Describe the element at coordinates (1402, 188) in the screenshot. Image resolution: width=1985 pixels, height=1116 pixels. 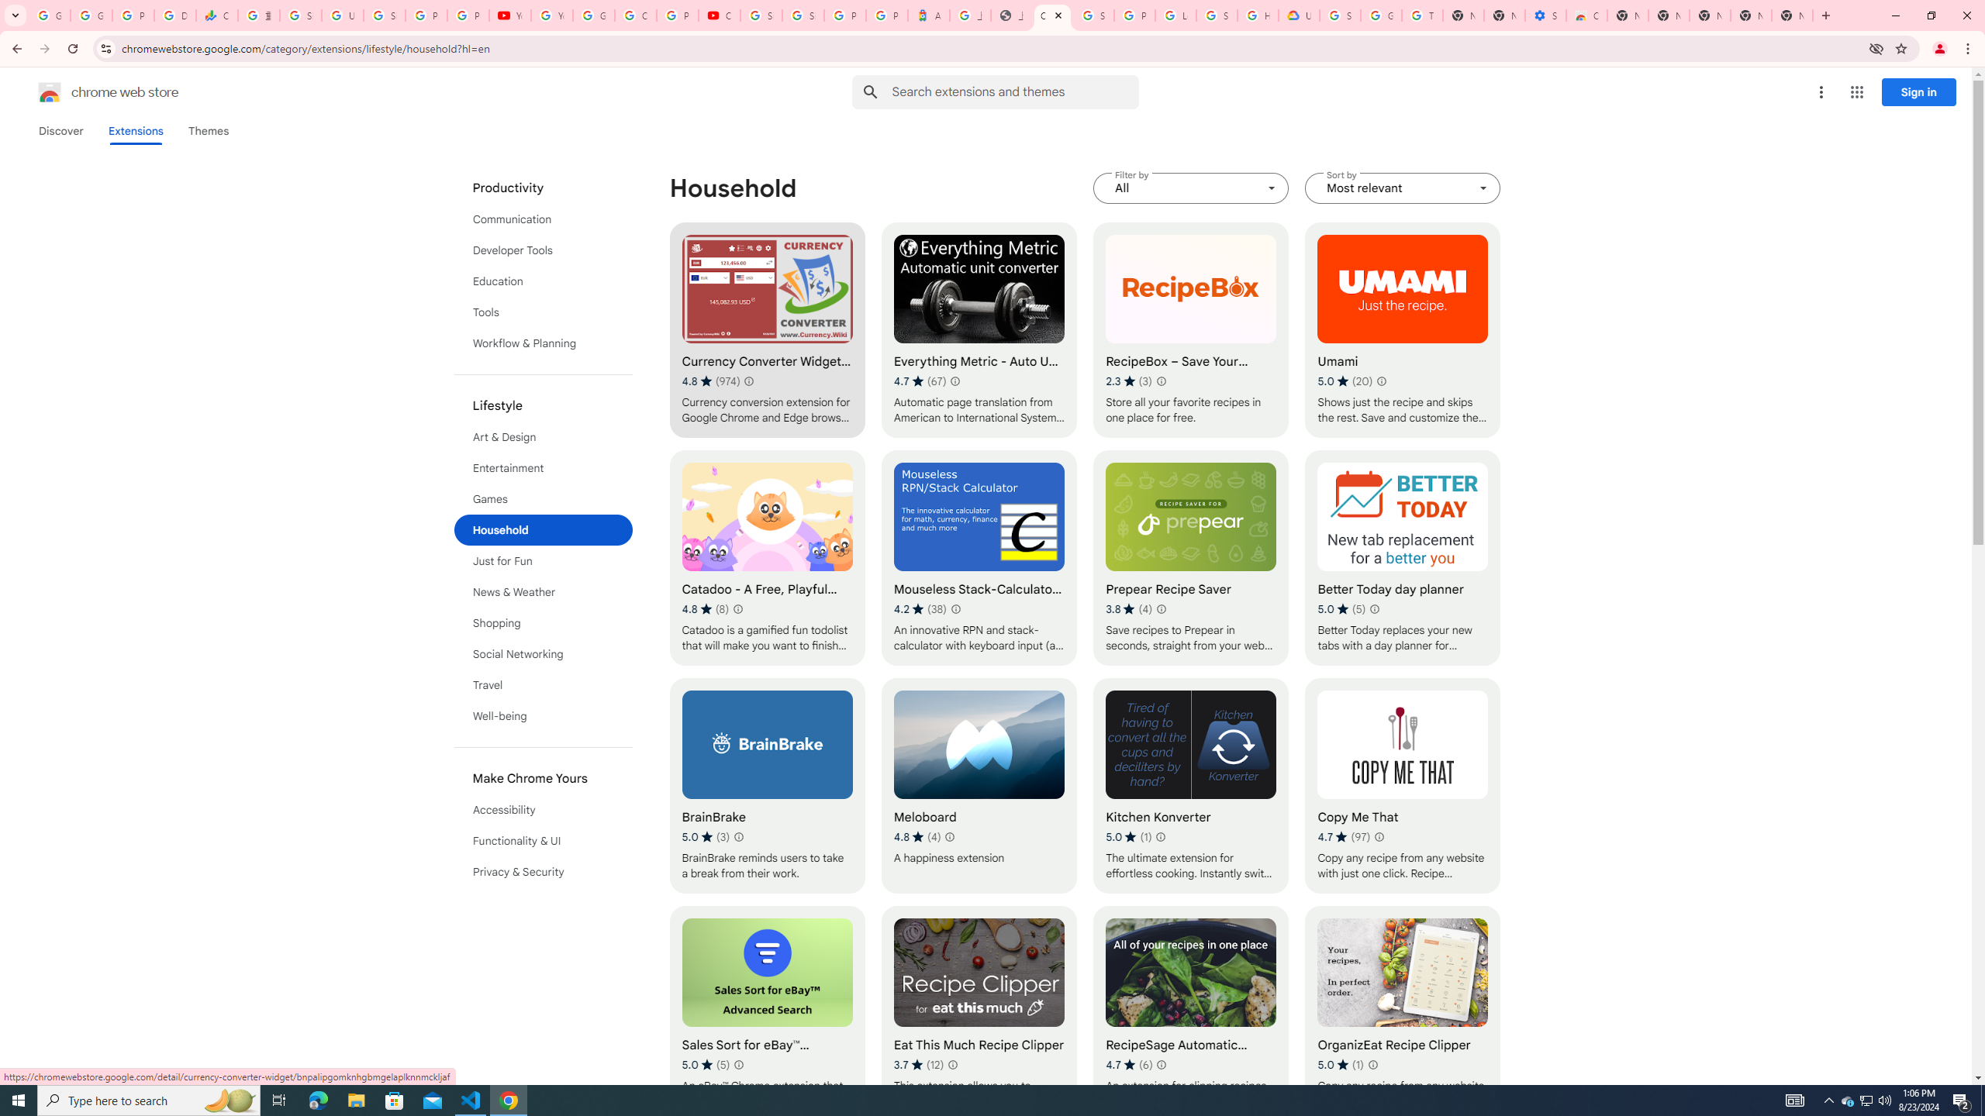
I see `Sort by Most relevant` at that location.